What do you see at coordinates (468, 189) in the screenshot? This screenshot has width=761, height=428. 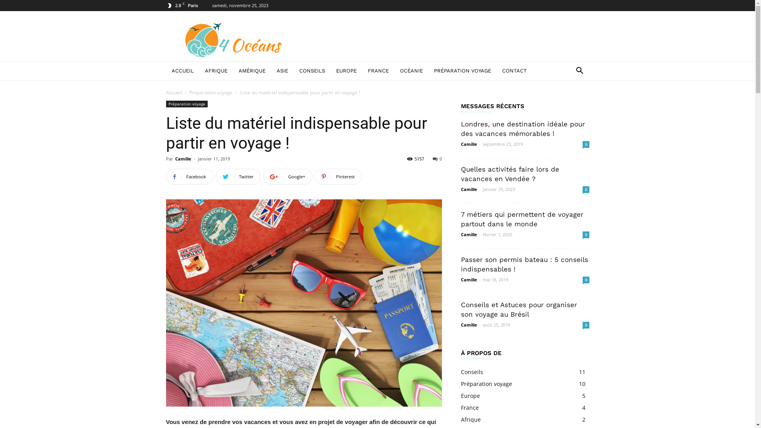 I see `Camille` at bounding box center [468, 189].